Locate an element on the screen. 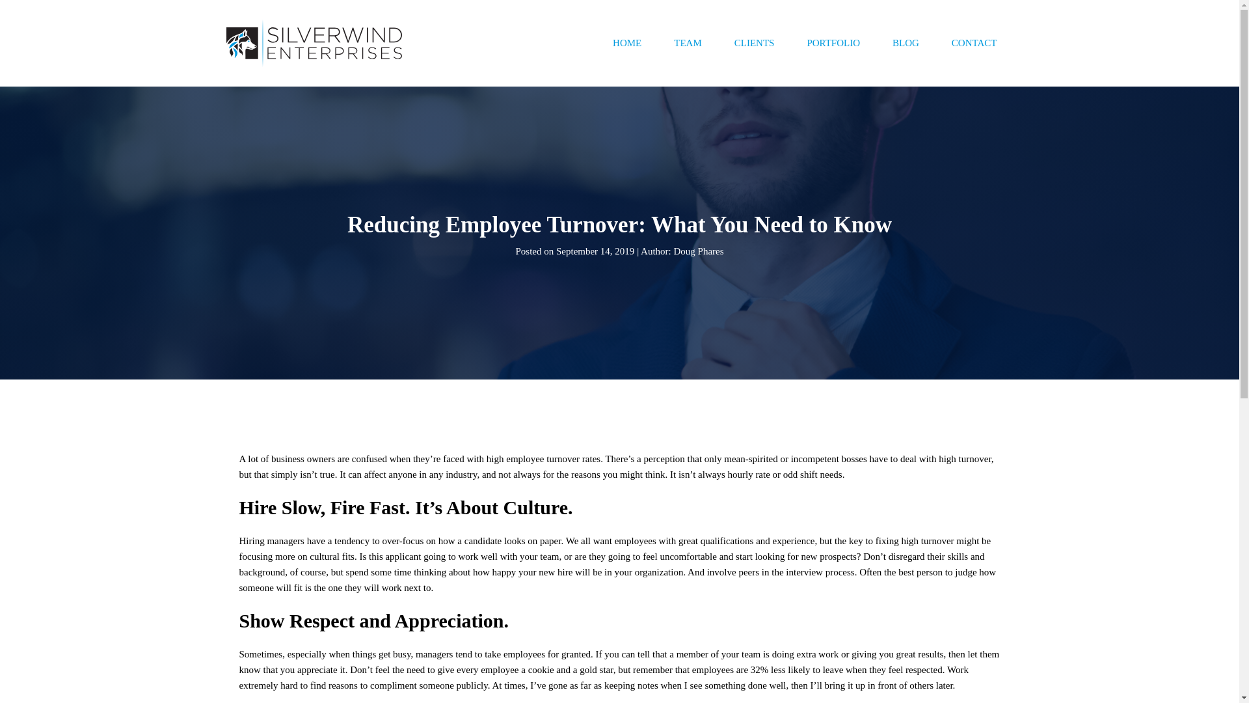  TEAM is located at coordinates (688, 43).